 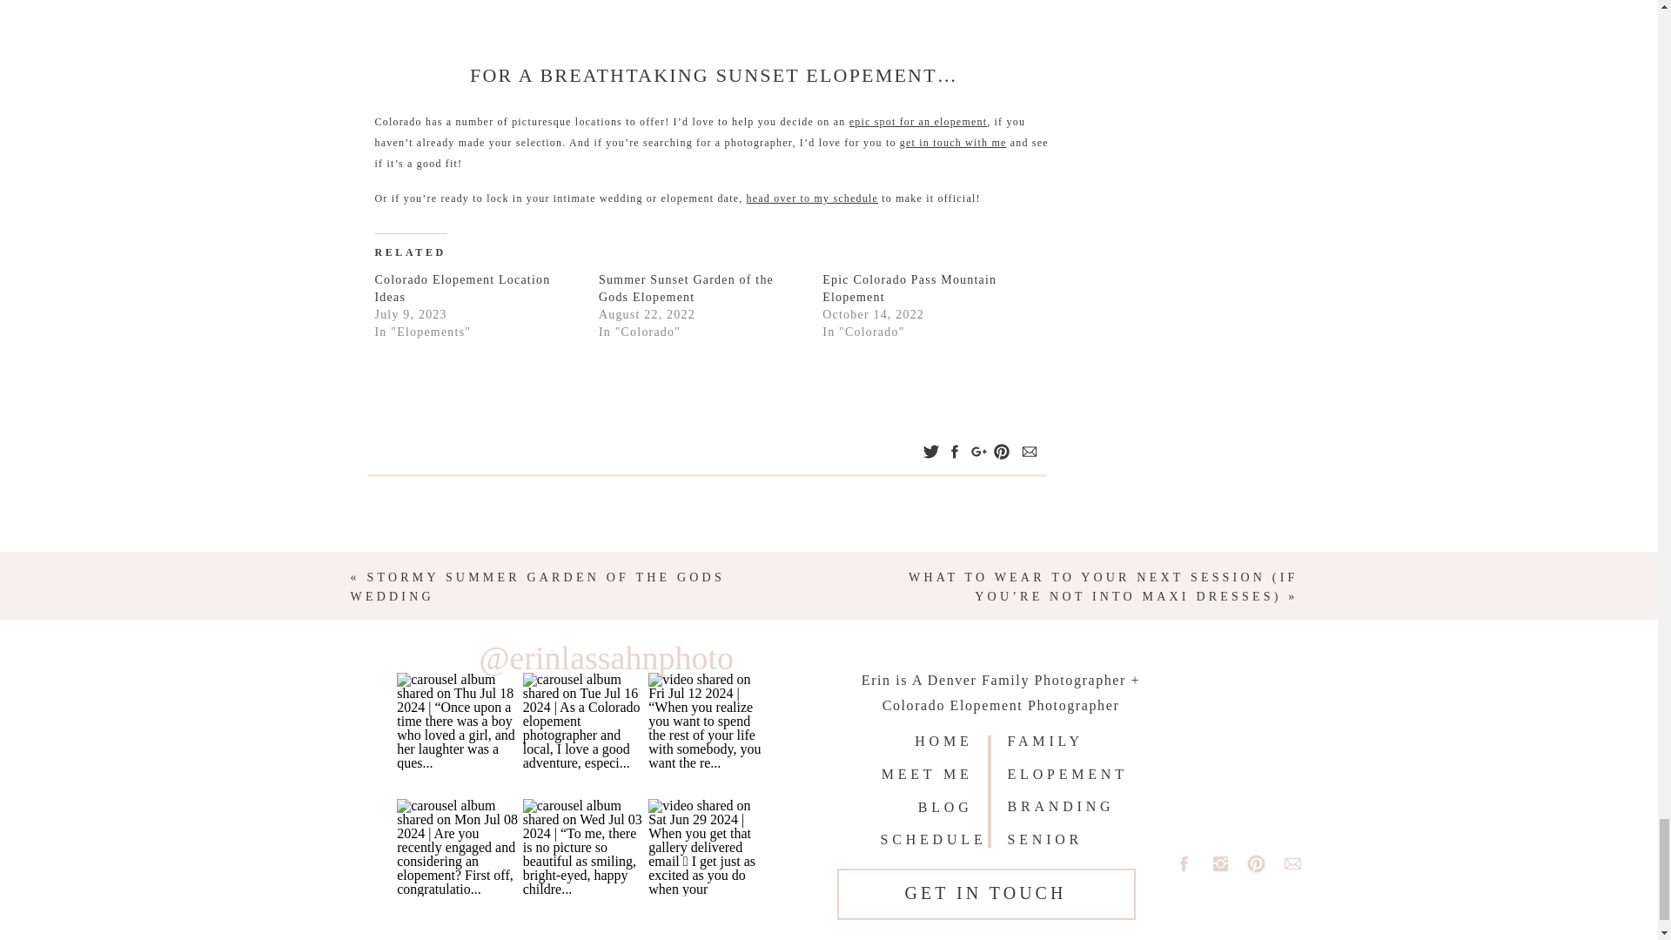 I want to click on Colorado Elopement Location Ideas, so click(x=461, y=288).